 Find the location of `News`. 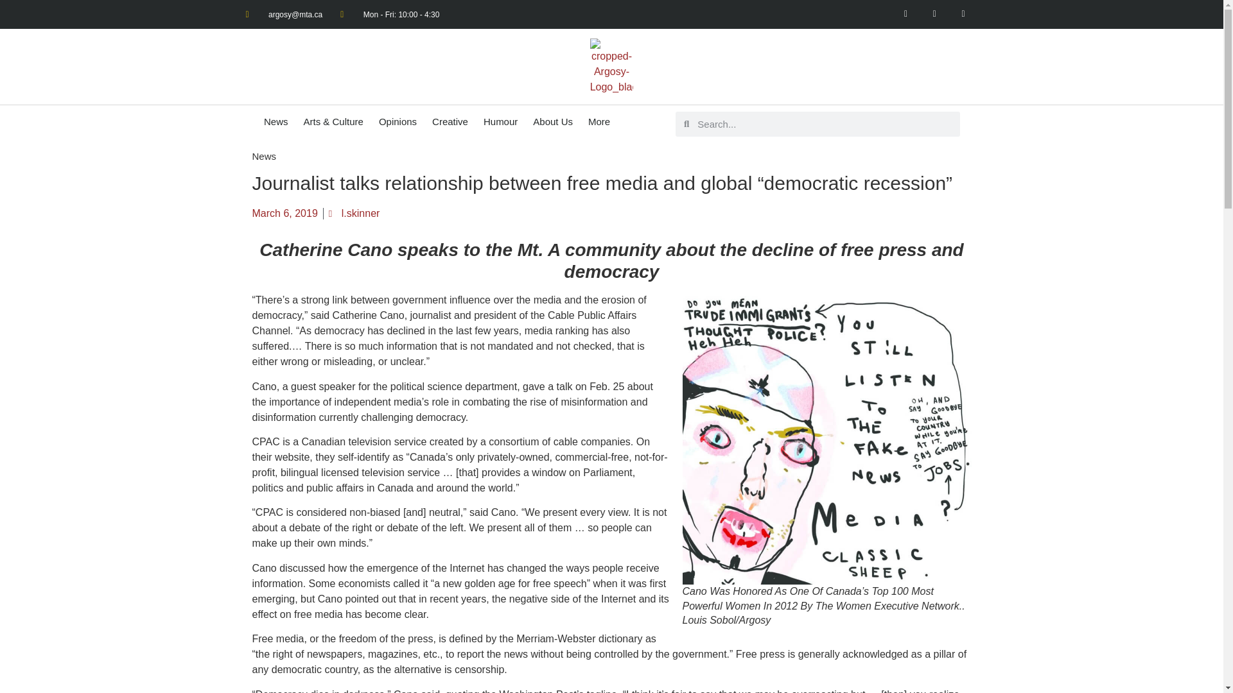

News is located at coordinates (263, 156).